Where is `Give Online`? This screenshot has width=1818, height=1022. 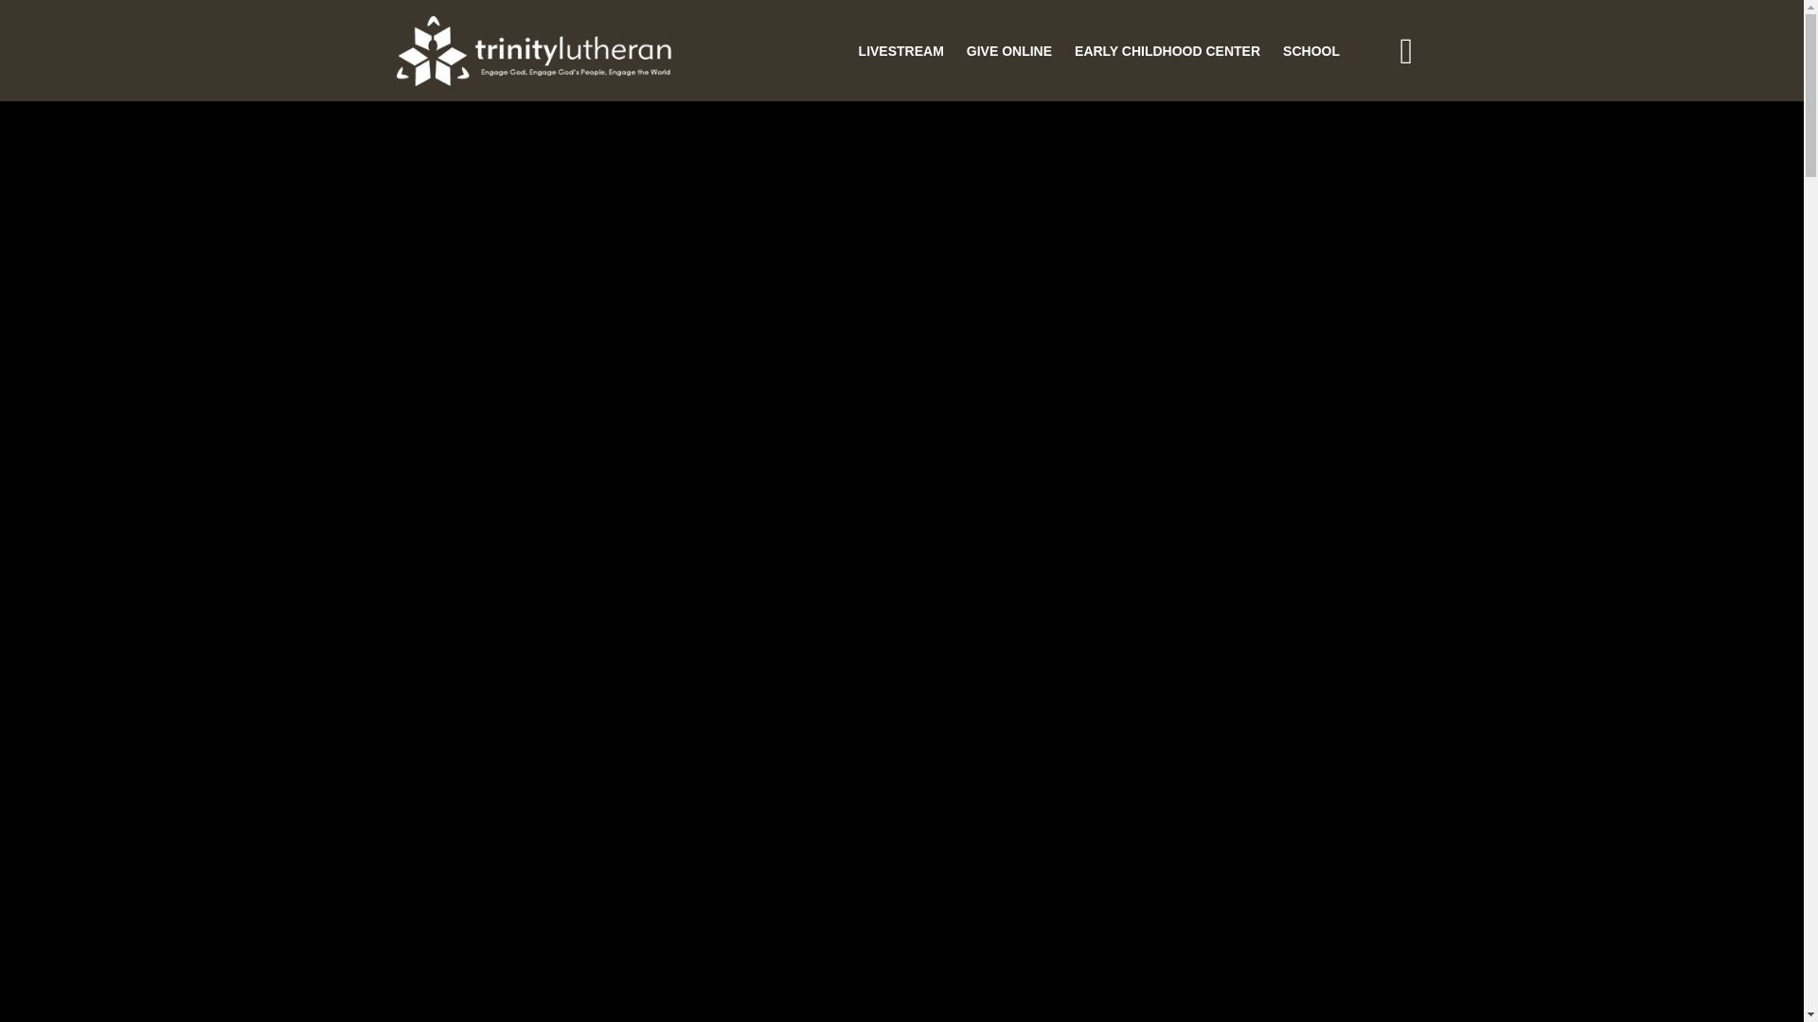
Give Online is located at coordinates (1009, 51).